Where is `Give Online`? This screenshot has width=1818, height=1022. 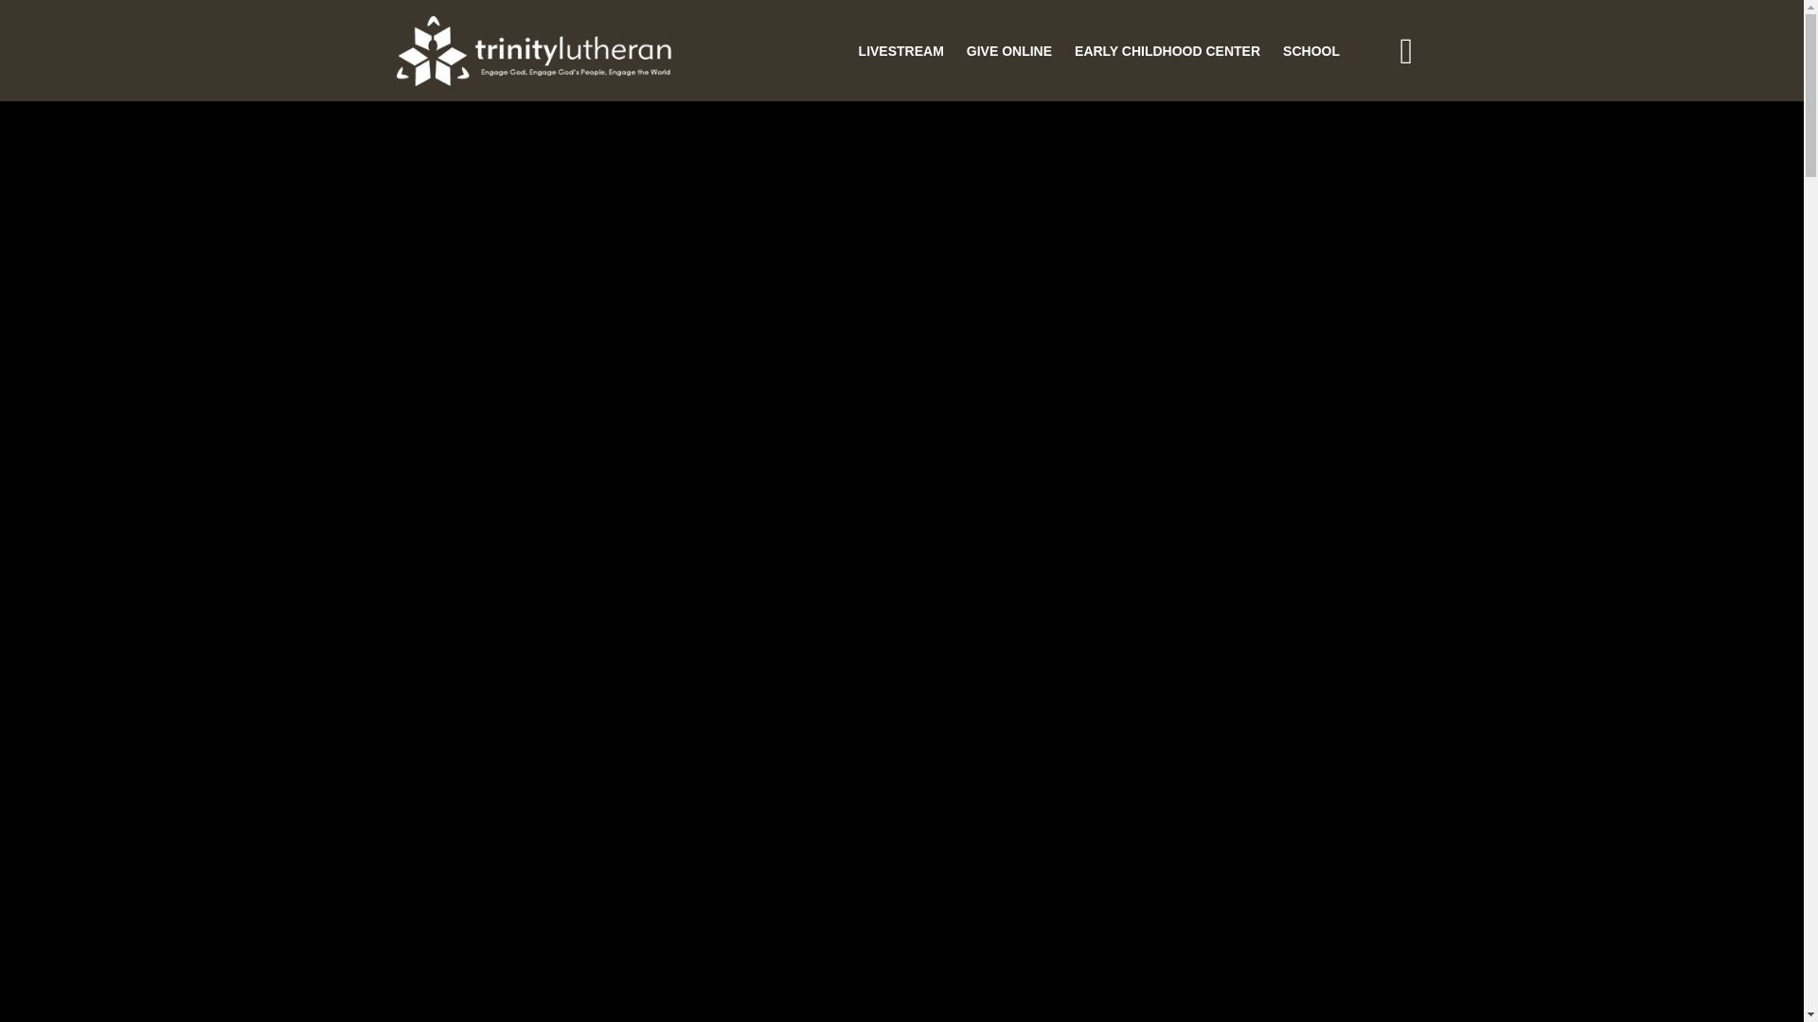
Give Online is located at coordinates (1009, 51).